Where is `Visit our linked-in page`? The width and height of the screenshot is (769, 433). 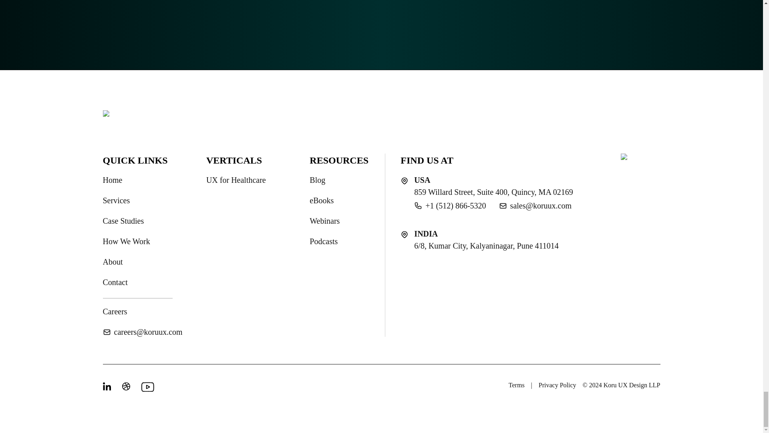 Visit our linked-in page is located at coordinates (107, 386).